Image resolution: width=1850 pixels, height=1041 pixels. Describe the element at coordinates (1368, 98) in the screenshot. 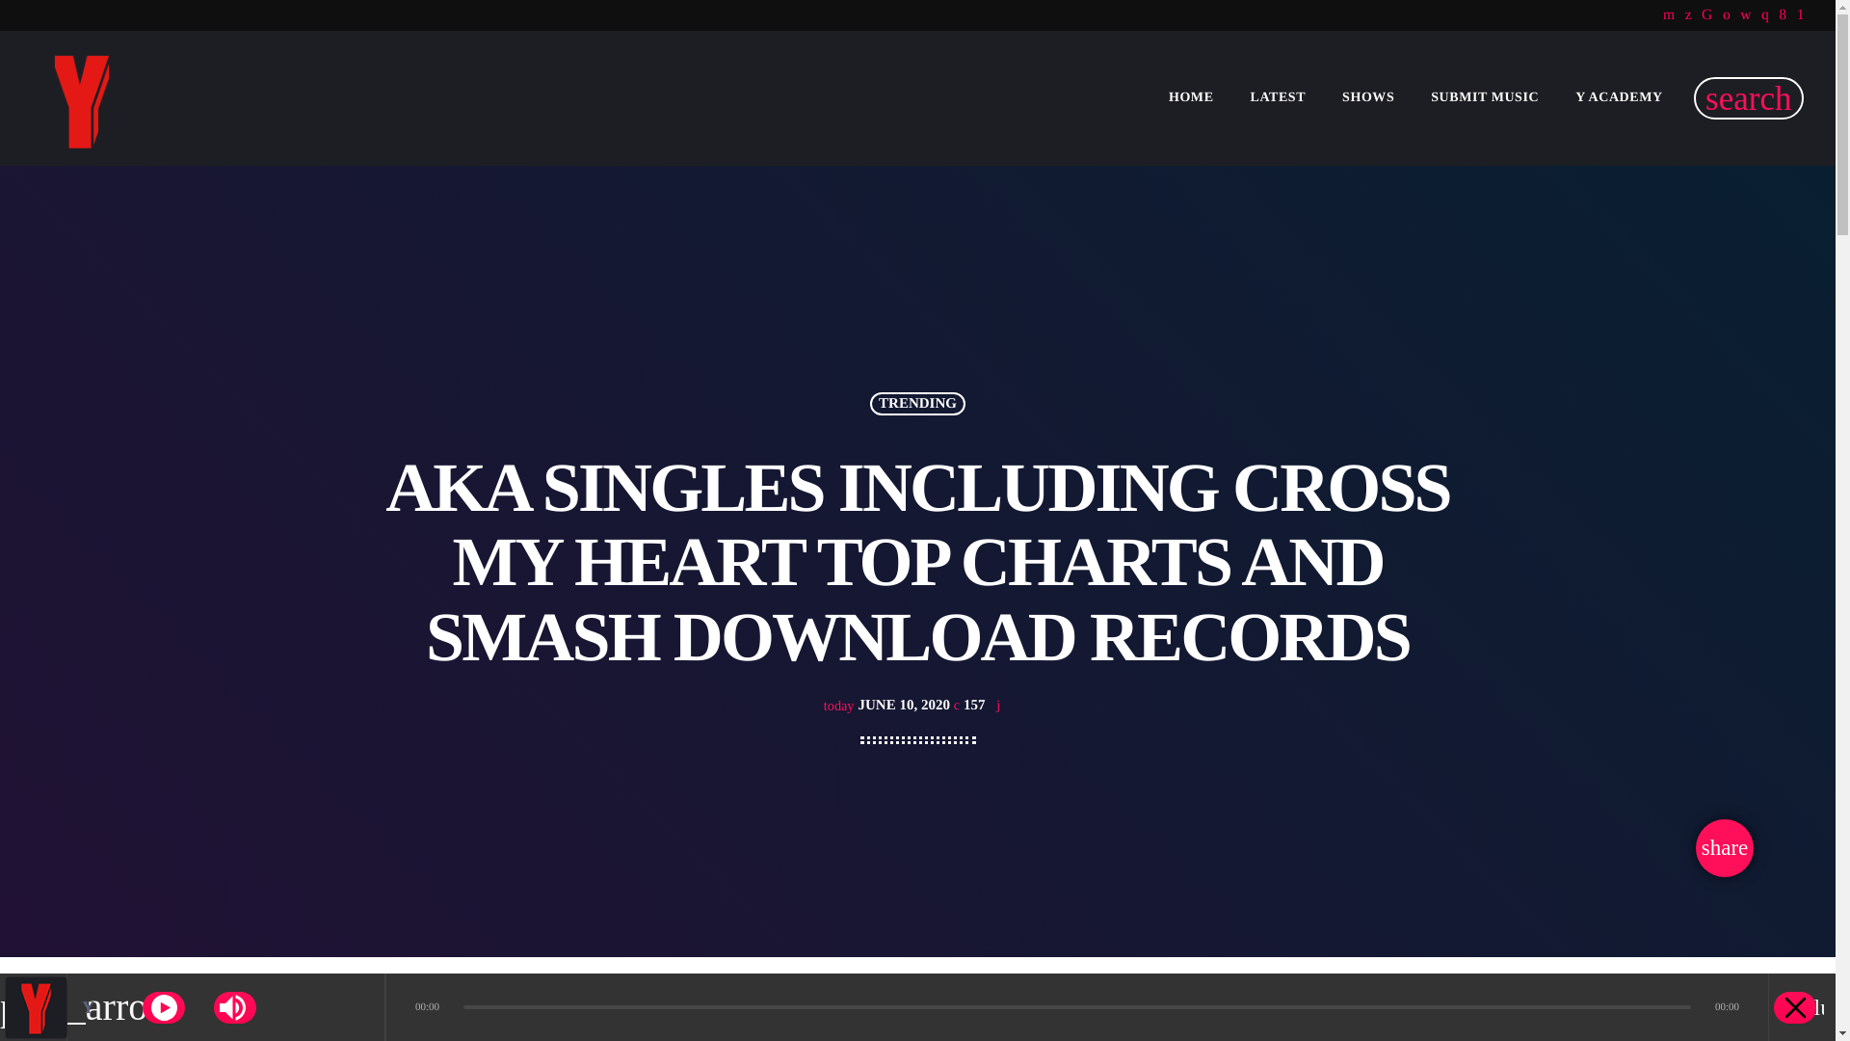

I see `SHOWS` at that location.